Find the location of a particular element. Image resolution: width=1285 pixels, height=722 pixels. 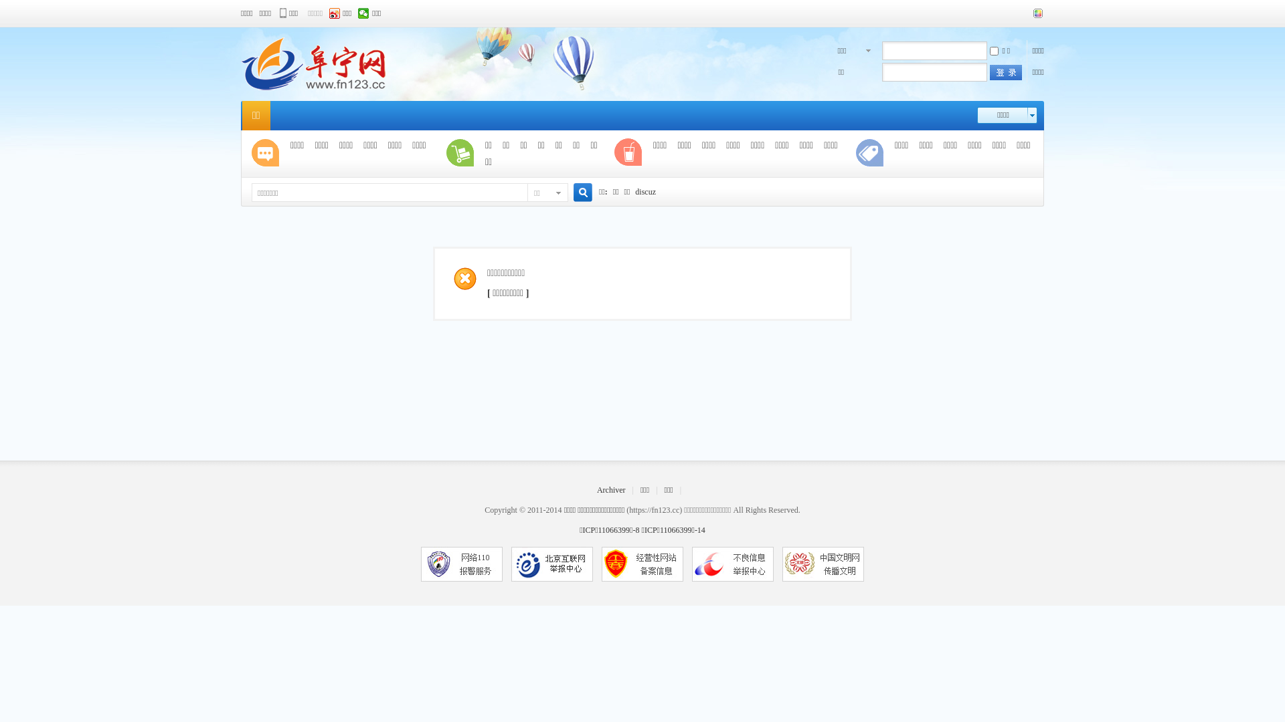

Archiver is located at coordinates (612, 490).